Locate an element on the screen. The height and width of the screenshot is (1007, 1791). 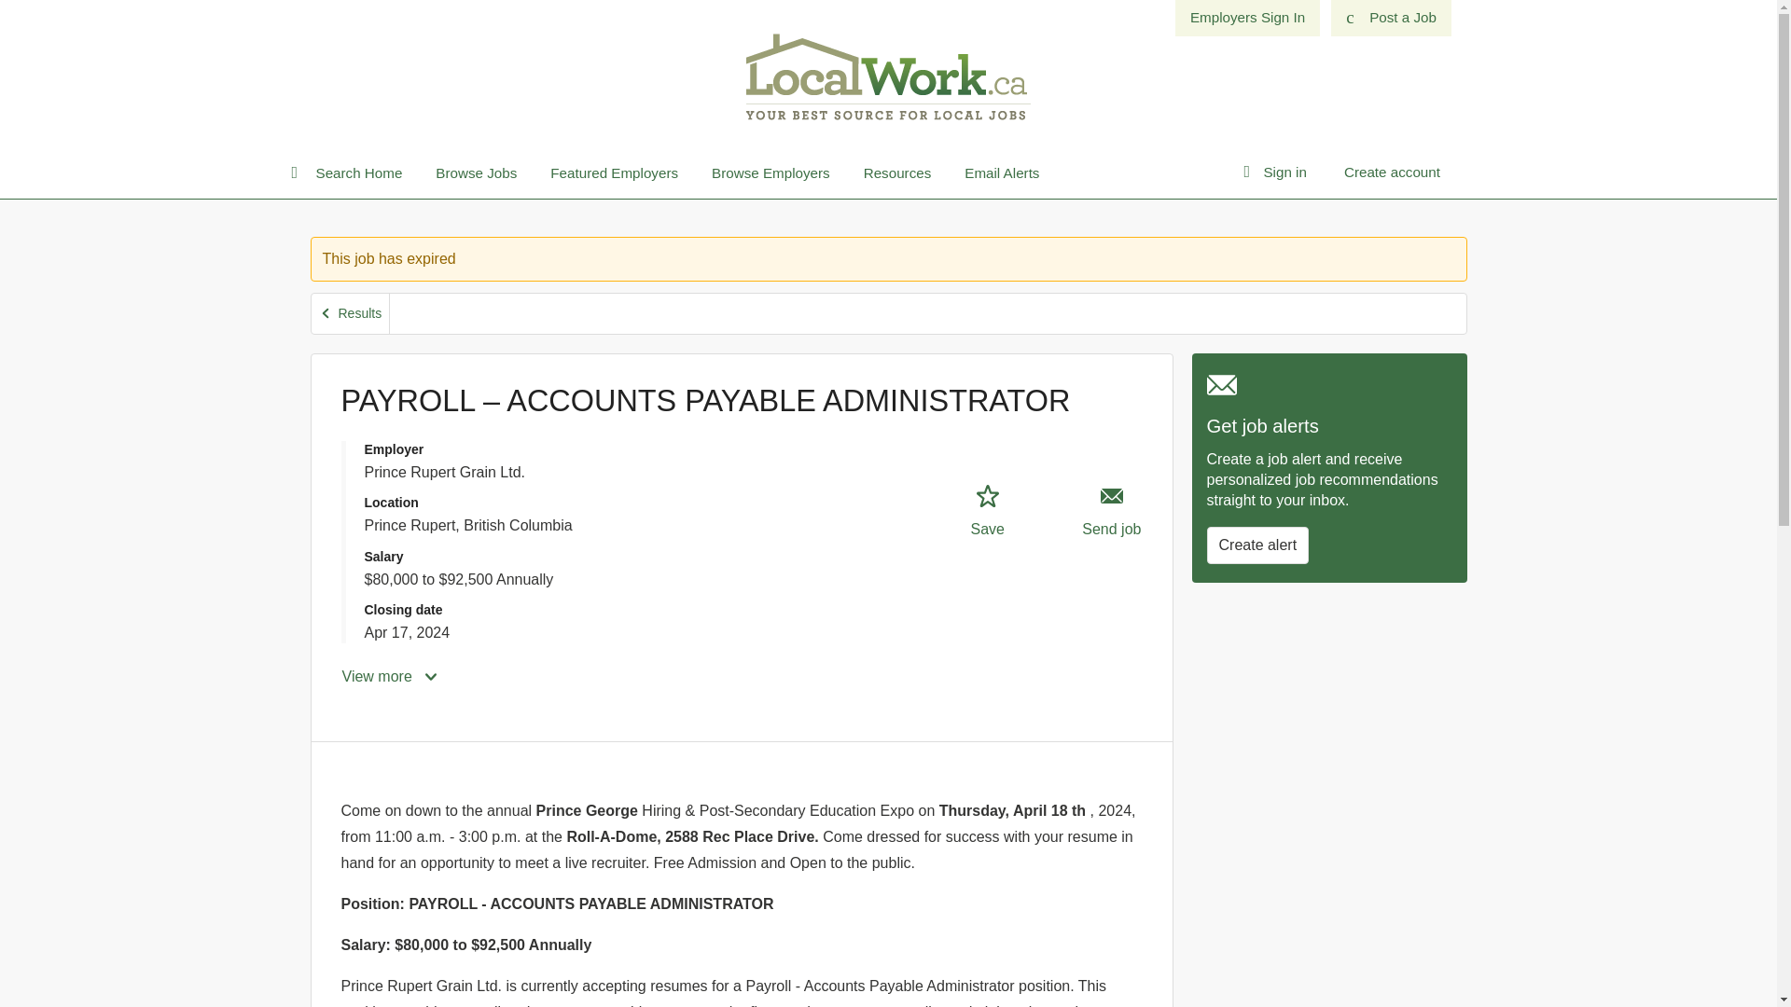
Post a Job is located at coordinates (1390, 18).